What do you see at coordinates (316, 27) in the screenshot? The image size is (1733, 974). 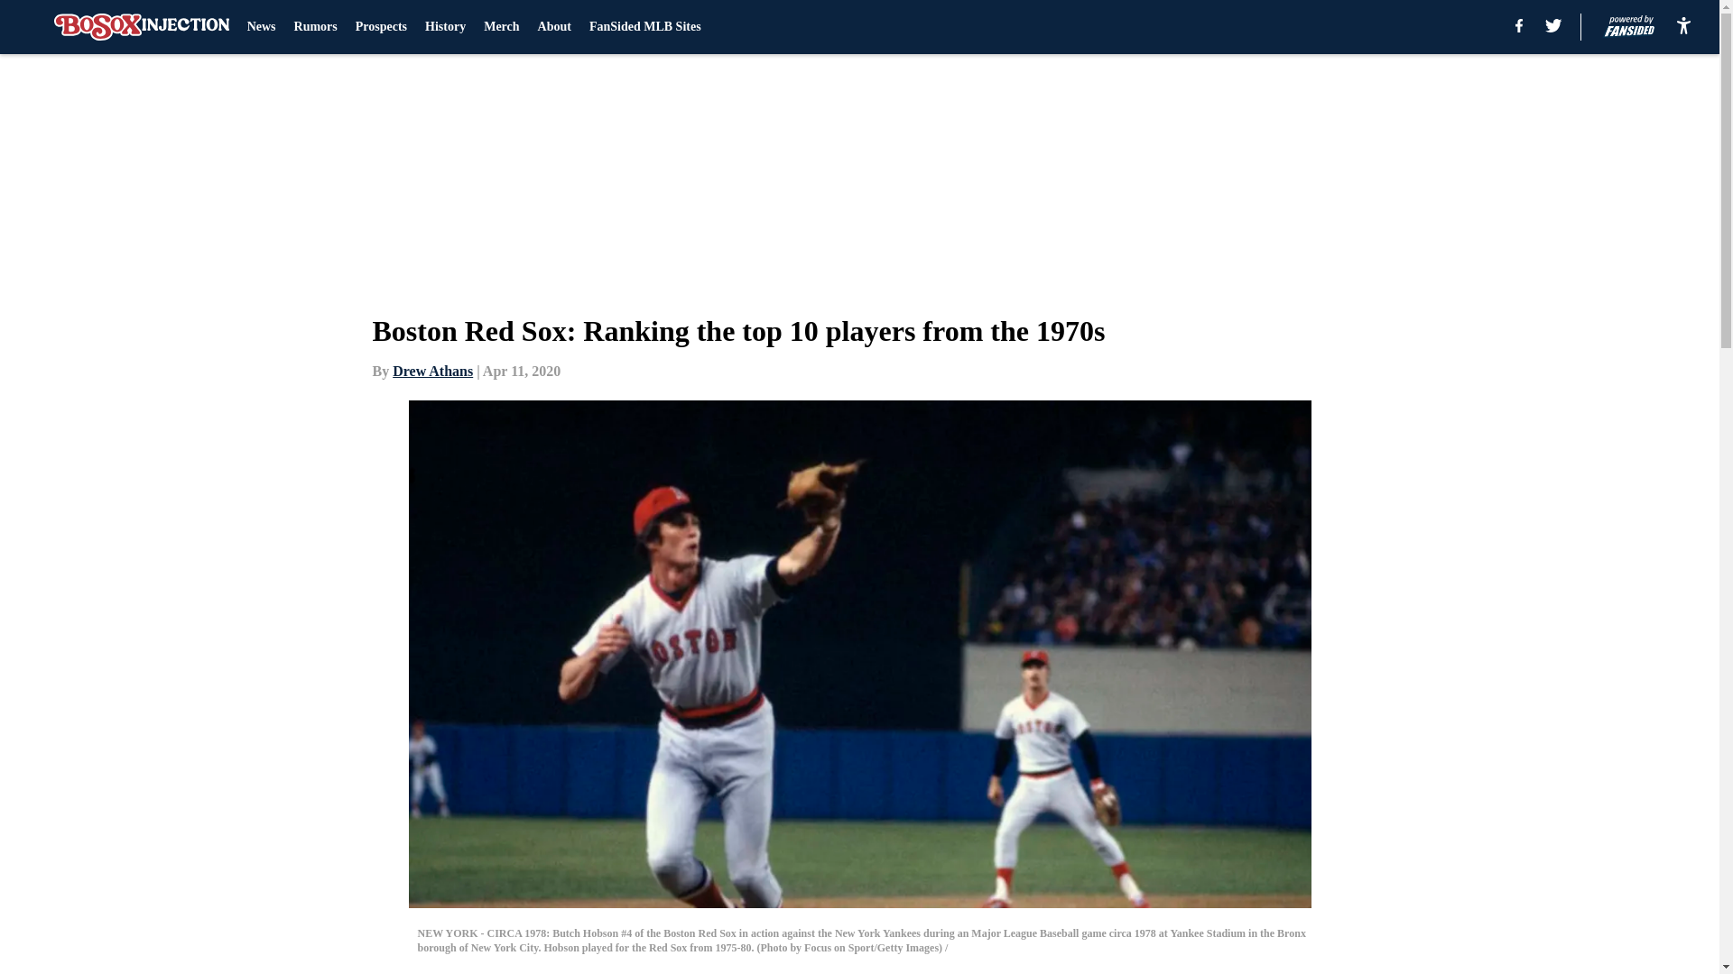 I see `Rumors` at bounding box center [316, 27].